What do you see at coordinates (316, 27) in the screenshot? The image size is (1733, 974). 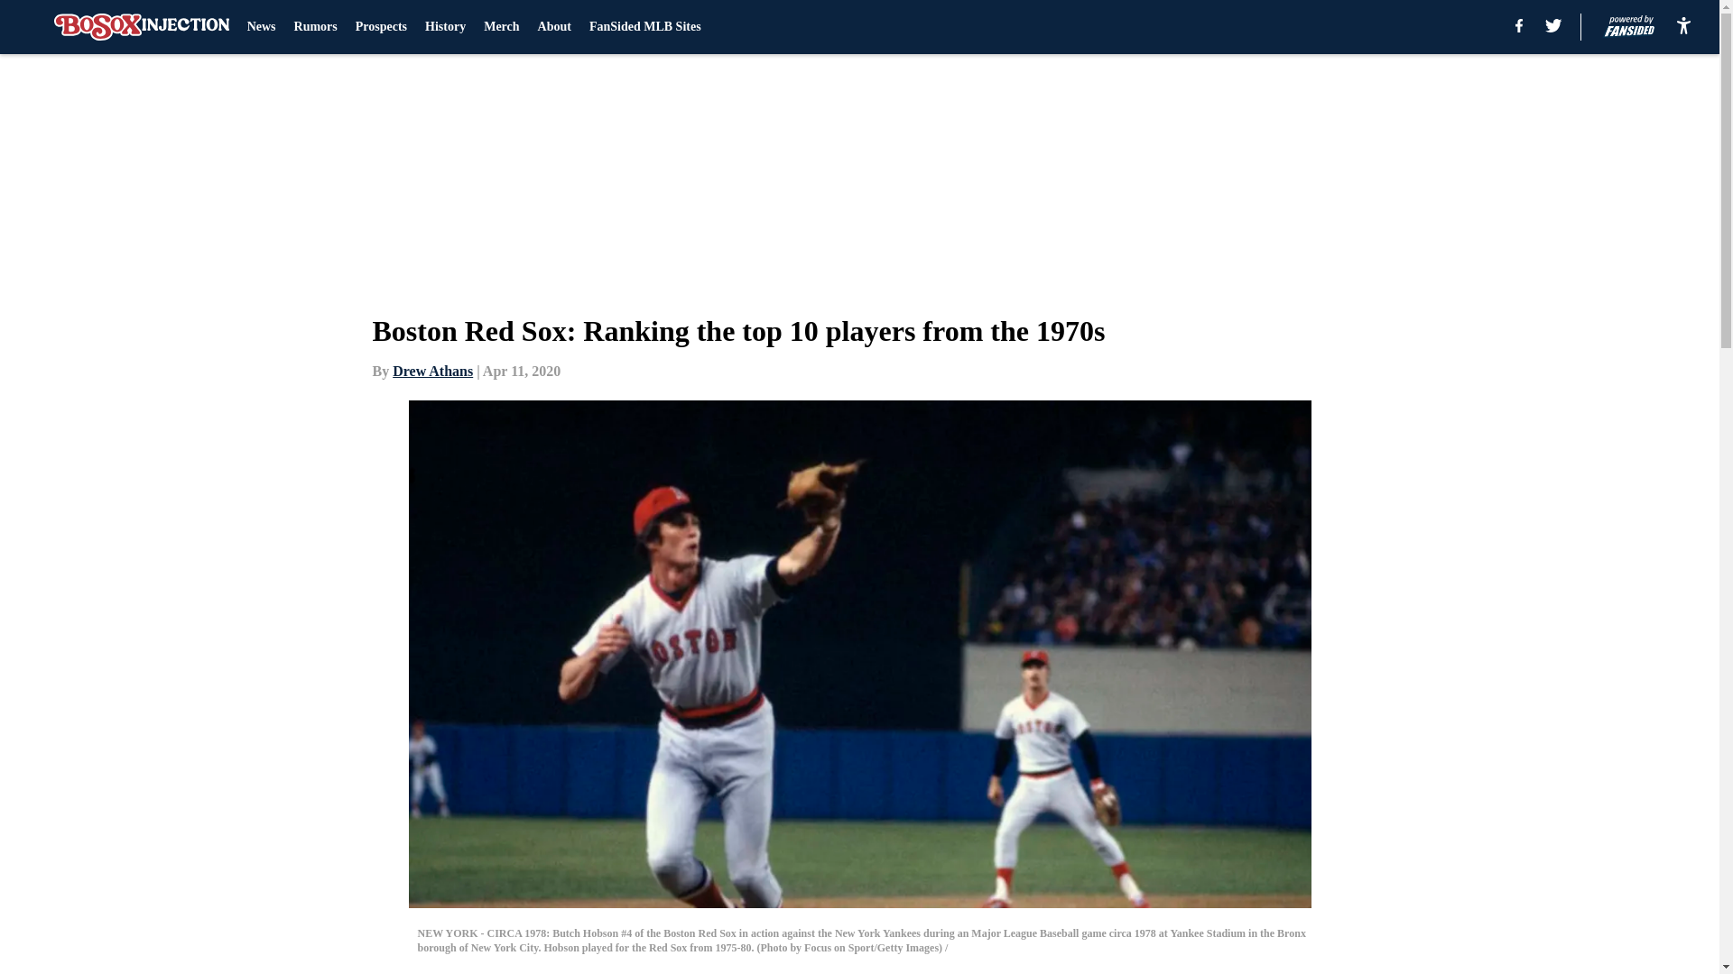 I see `Rumors` at bounding box center [316, 27].